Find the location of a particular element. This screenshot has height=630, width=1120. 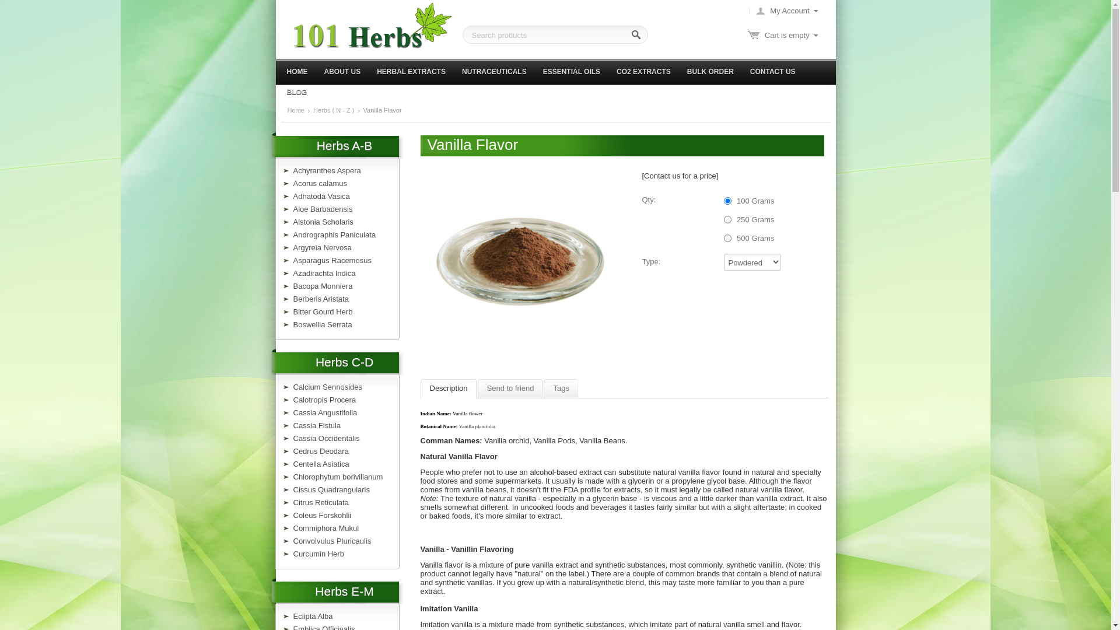

Cedrus Deodara is located at coordinates (321, 452).